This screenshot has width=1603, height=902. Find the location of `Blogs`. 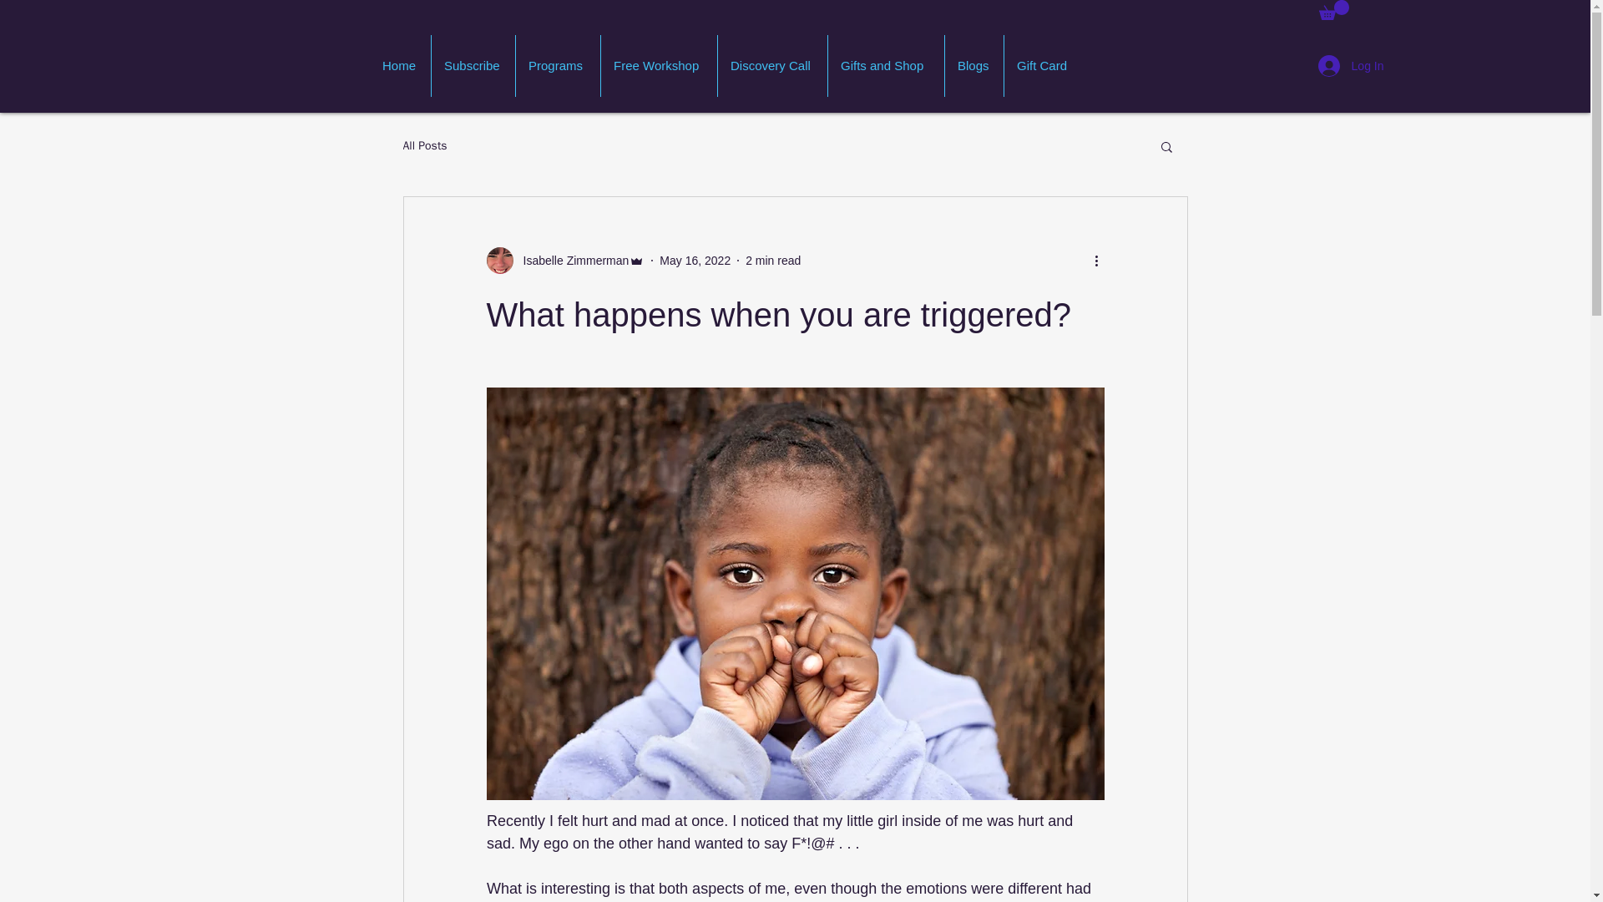

Blogs is located at coordinates (973, 65).